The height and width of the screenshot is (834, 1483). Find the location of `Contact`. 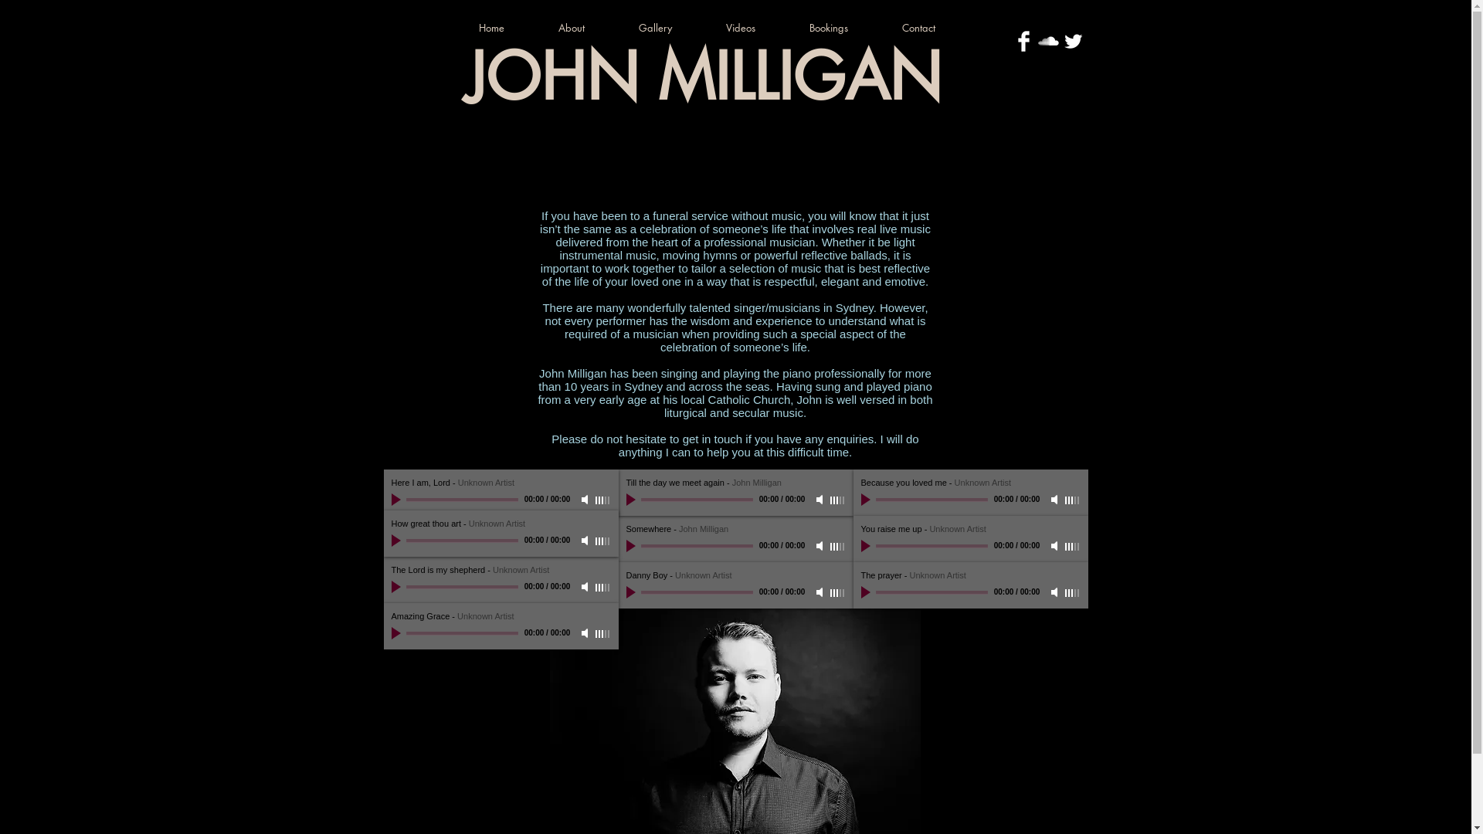

Contact is located at coordinates (932, 28).